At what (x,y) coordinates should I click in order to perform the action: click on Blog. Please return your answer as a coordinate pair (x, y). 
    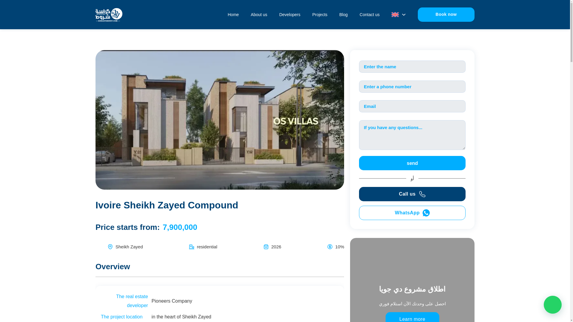
    Looking at the image, I should click on (343, 14).